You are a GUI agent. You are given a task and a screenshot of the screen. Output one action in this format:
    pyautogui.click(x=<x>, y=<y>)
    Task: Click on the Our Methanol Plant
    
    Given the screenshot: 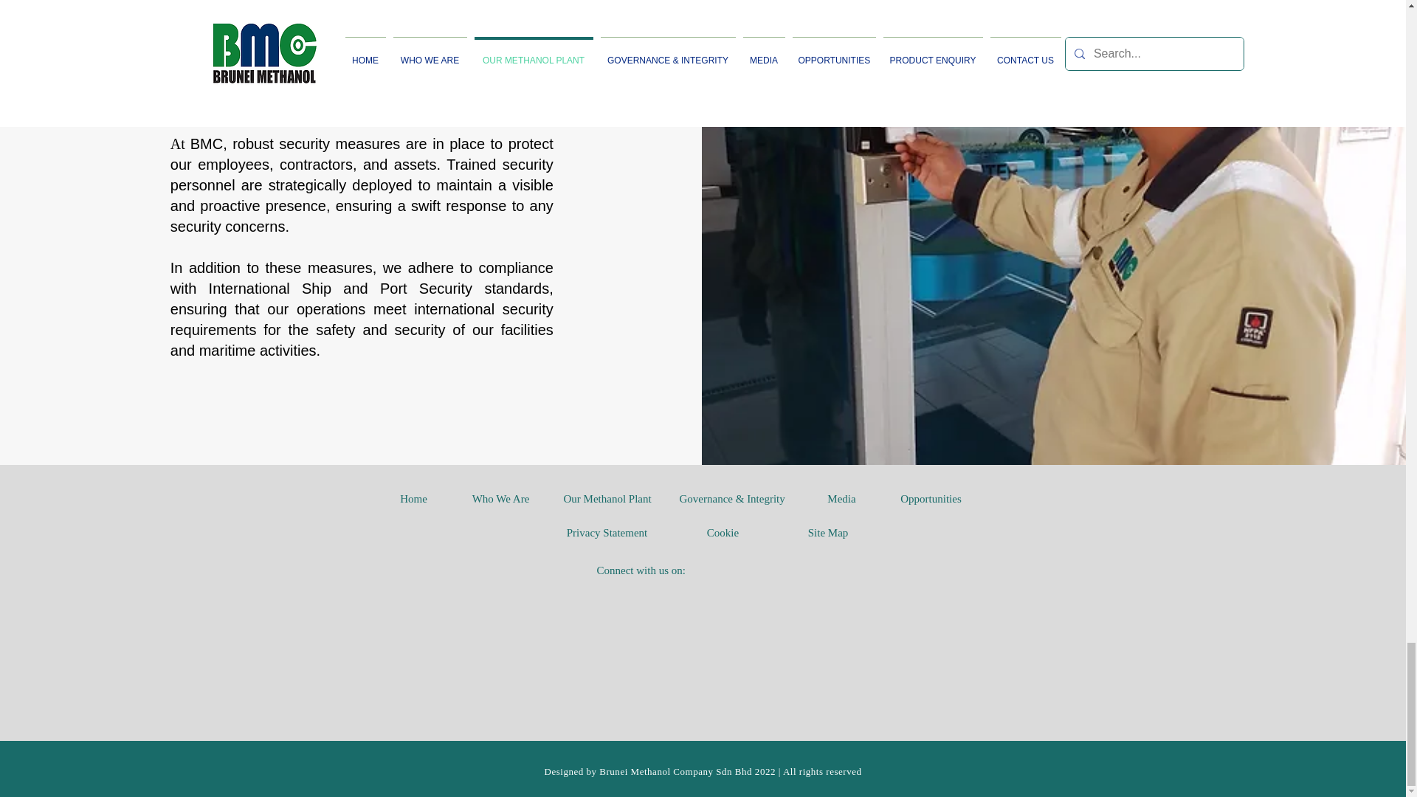 What is the action you would take?
    pyautogui.click(x=608, y=499)
    